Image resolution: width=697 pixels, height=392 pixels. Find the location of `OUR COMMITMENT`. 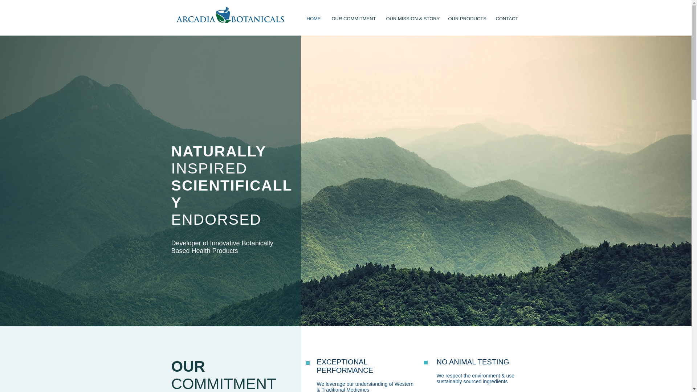

OUR COMMITMENT is located at coordinates (353, 19).